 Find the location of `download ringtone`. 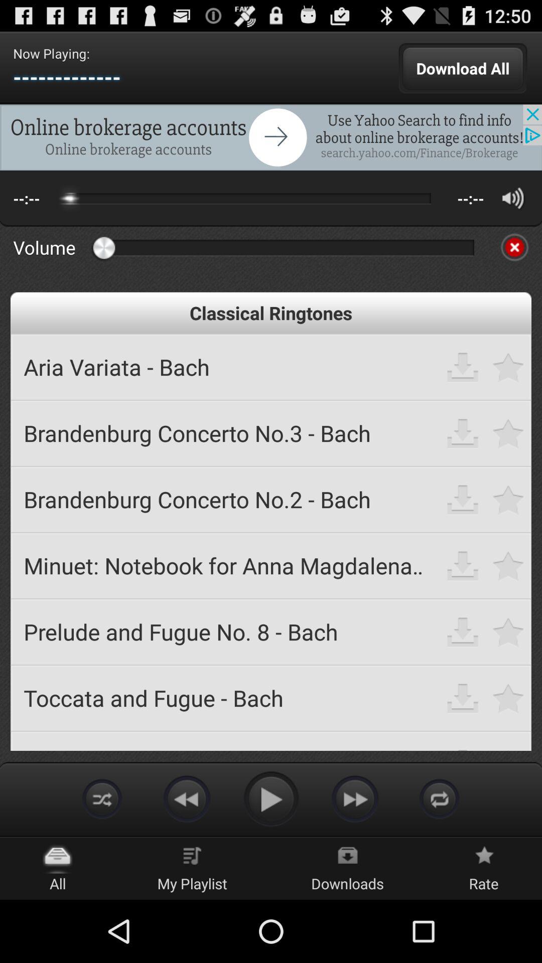

download ringtone is located at coordinates (463, 566).